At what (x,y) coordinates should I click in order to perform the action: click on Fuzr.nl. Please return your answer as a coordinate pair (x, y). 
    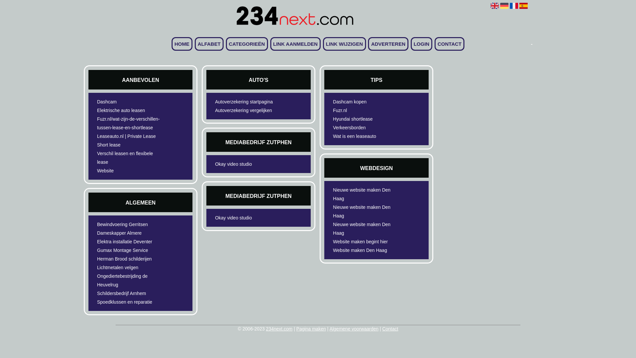
    Looking at the image, I should click on (365, 110).